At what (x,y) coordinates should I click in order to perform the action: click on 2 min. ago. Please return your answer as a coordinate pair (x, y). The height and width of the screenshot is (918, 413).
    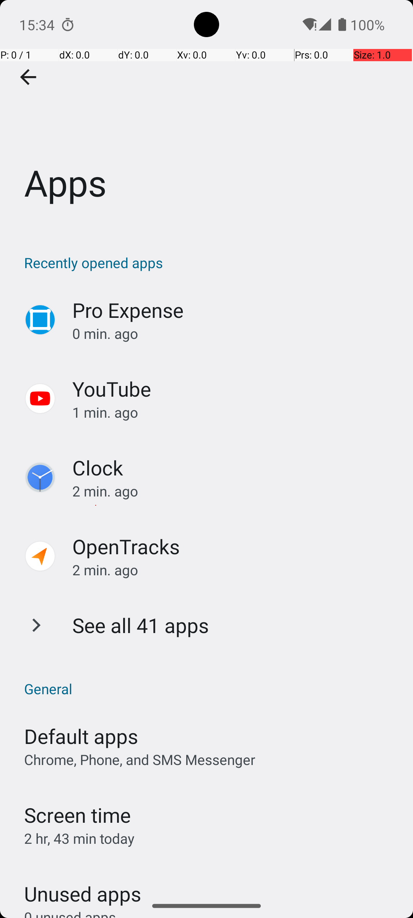
    Looking at the image, I should click on (235, 491).